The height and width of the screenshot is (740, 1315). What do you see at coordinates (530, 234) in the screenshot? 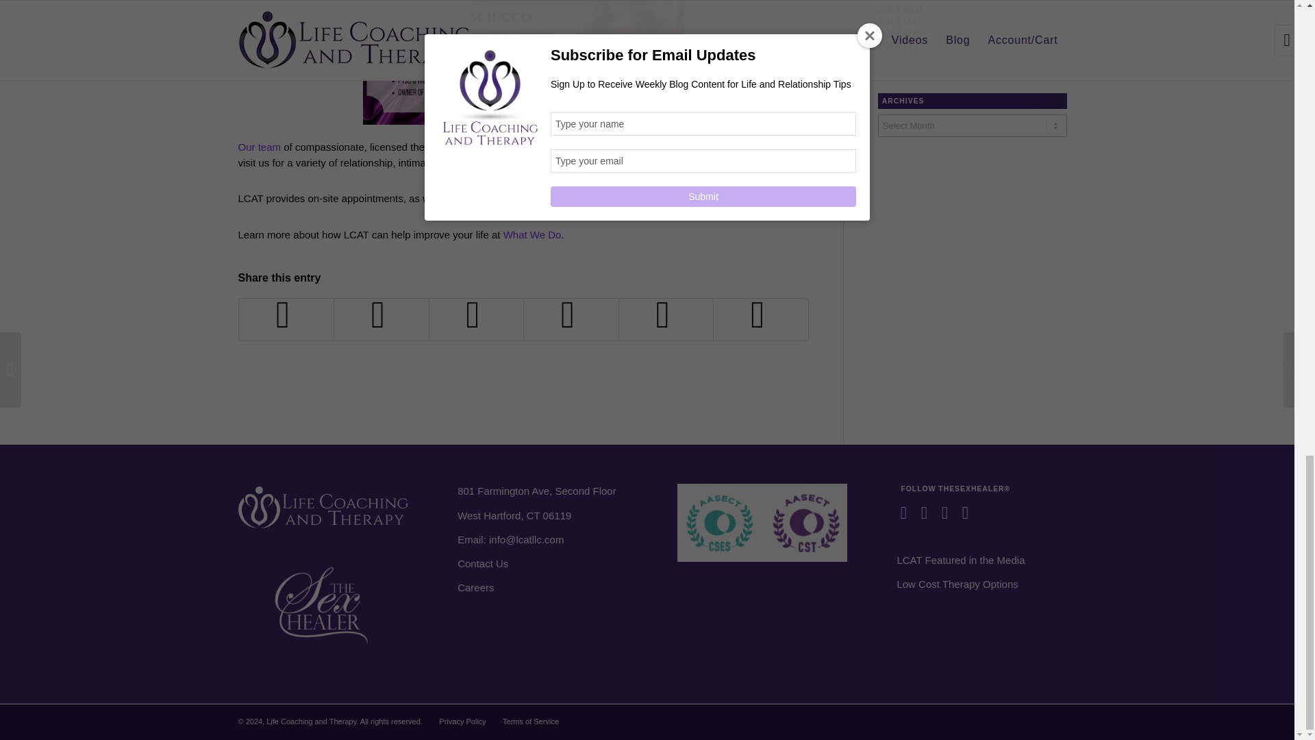
I see `What We Do` at bounding box center [530, 234].